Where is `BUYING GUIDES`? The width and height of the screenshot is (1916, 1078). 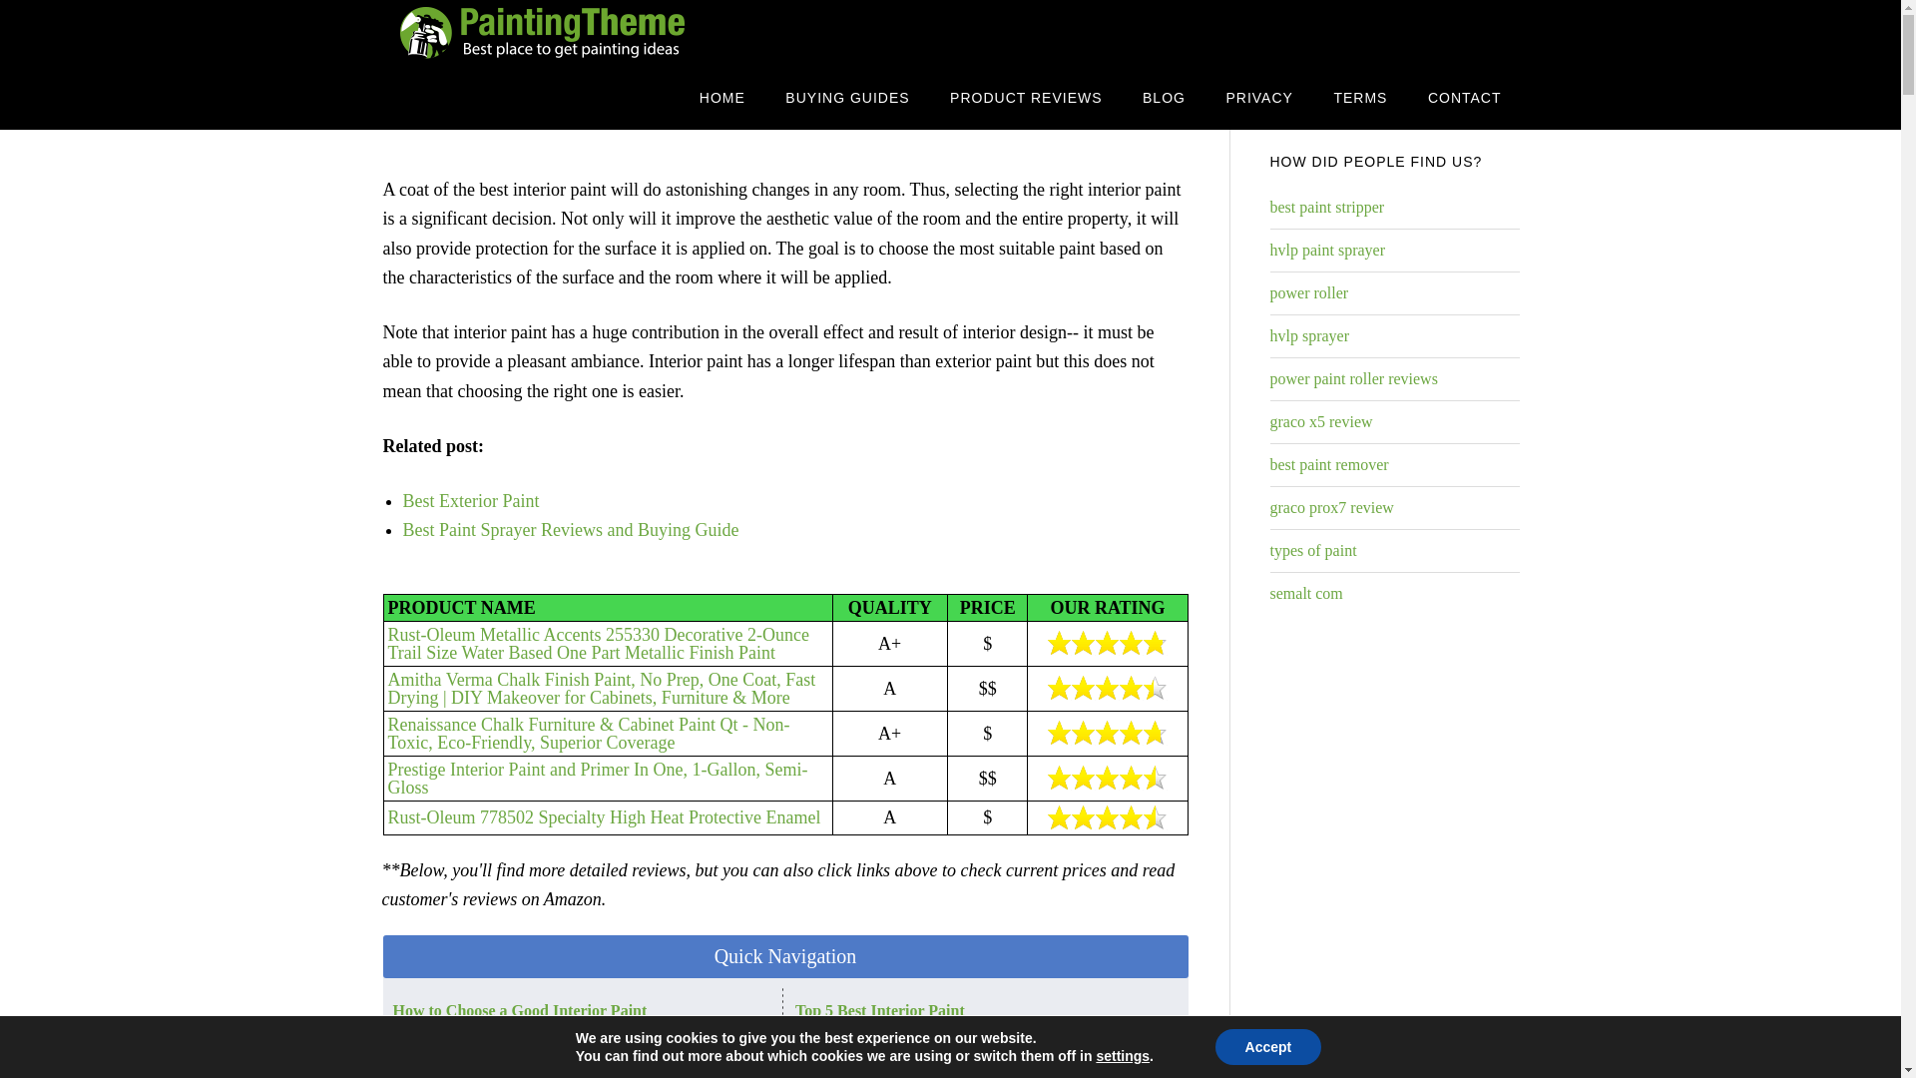
BUYING GUIDES is located at coordinates (847, 96).